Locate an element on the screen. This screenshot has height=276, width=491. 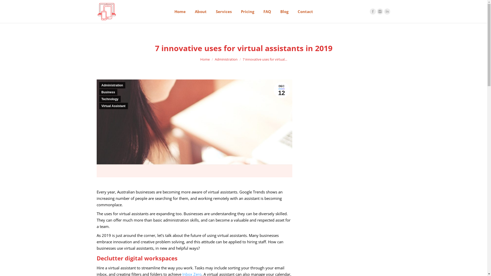
Post Comment is located at coordinates (15, 5).